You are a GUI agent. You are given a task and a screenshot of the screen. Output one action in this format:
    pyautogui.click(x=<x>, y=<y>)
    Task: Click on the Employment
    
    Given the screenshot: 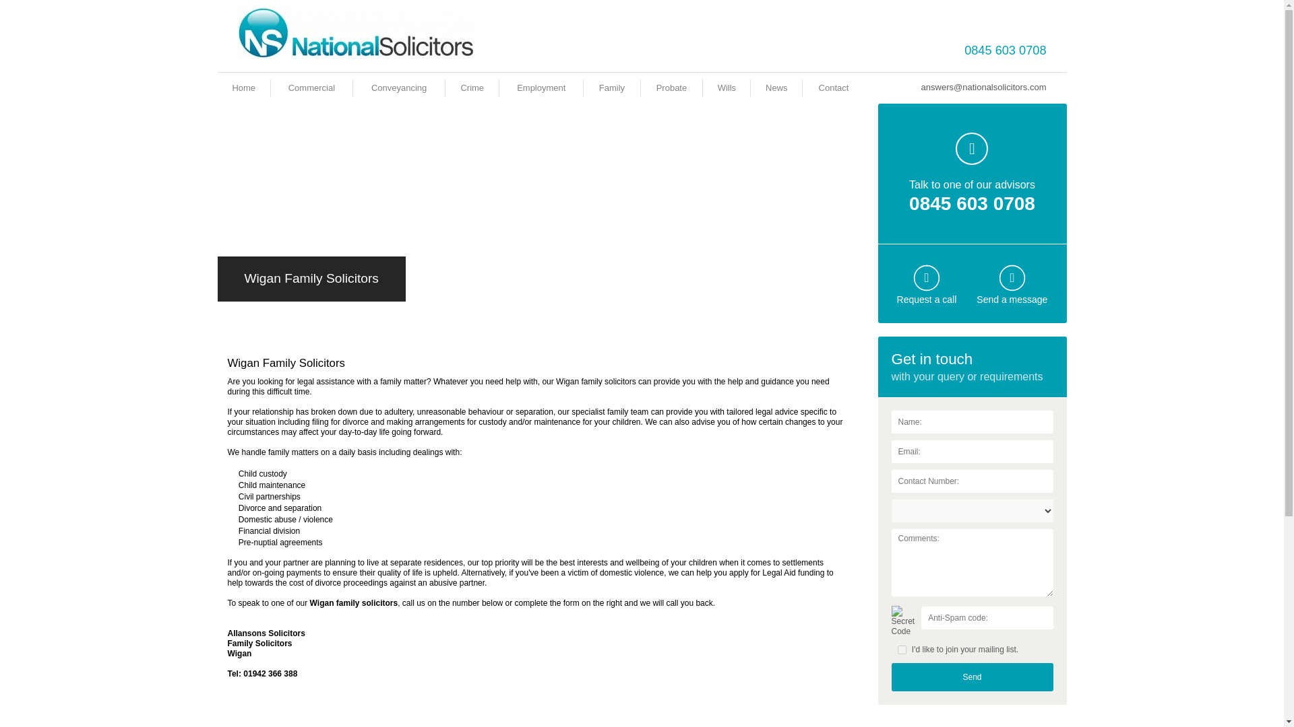 What is the action you would take?
    pyautogui.click(x=541, y=88)
    